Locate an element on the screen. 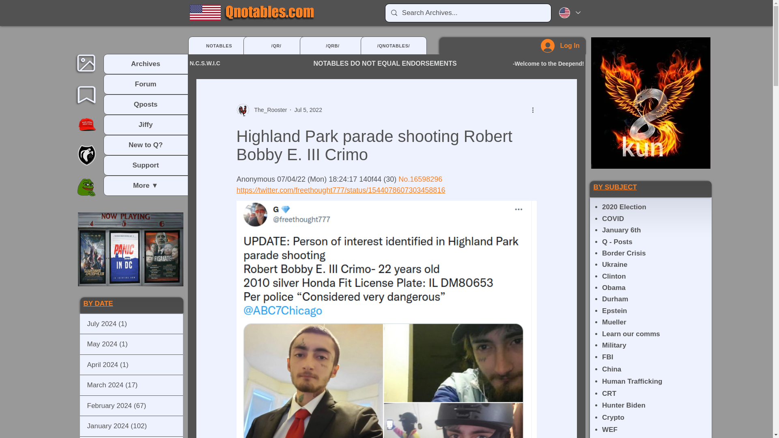 Image resolution: width=779 pixels, height=438 pixels. These videos may change or be added to from time to time.  is located at coordinates (131, 249).